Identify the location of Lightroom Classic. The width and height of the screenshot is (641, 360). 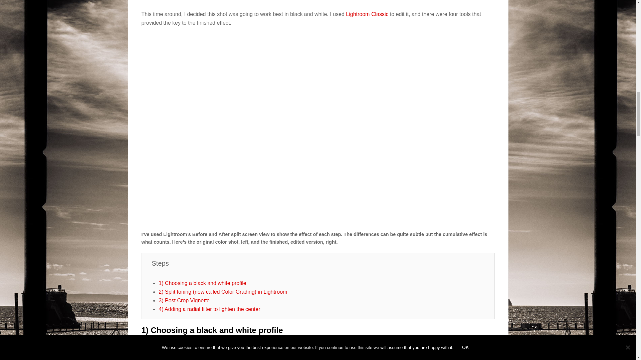
(367, 14).